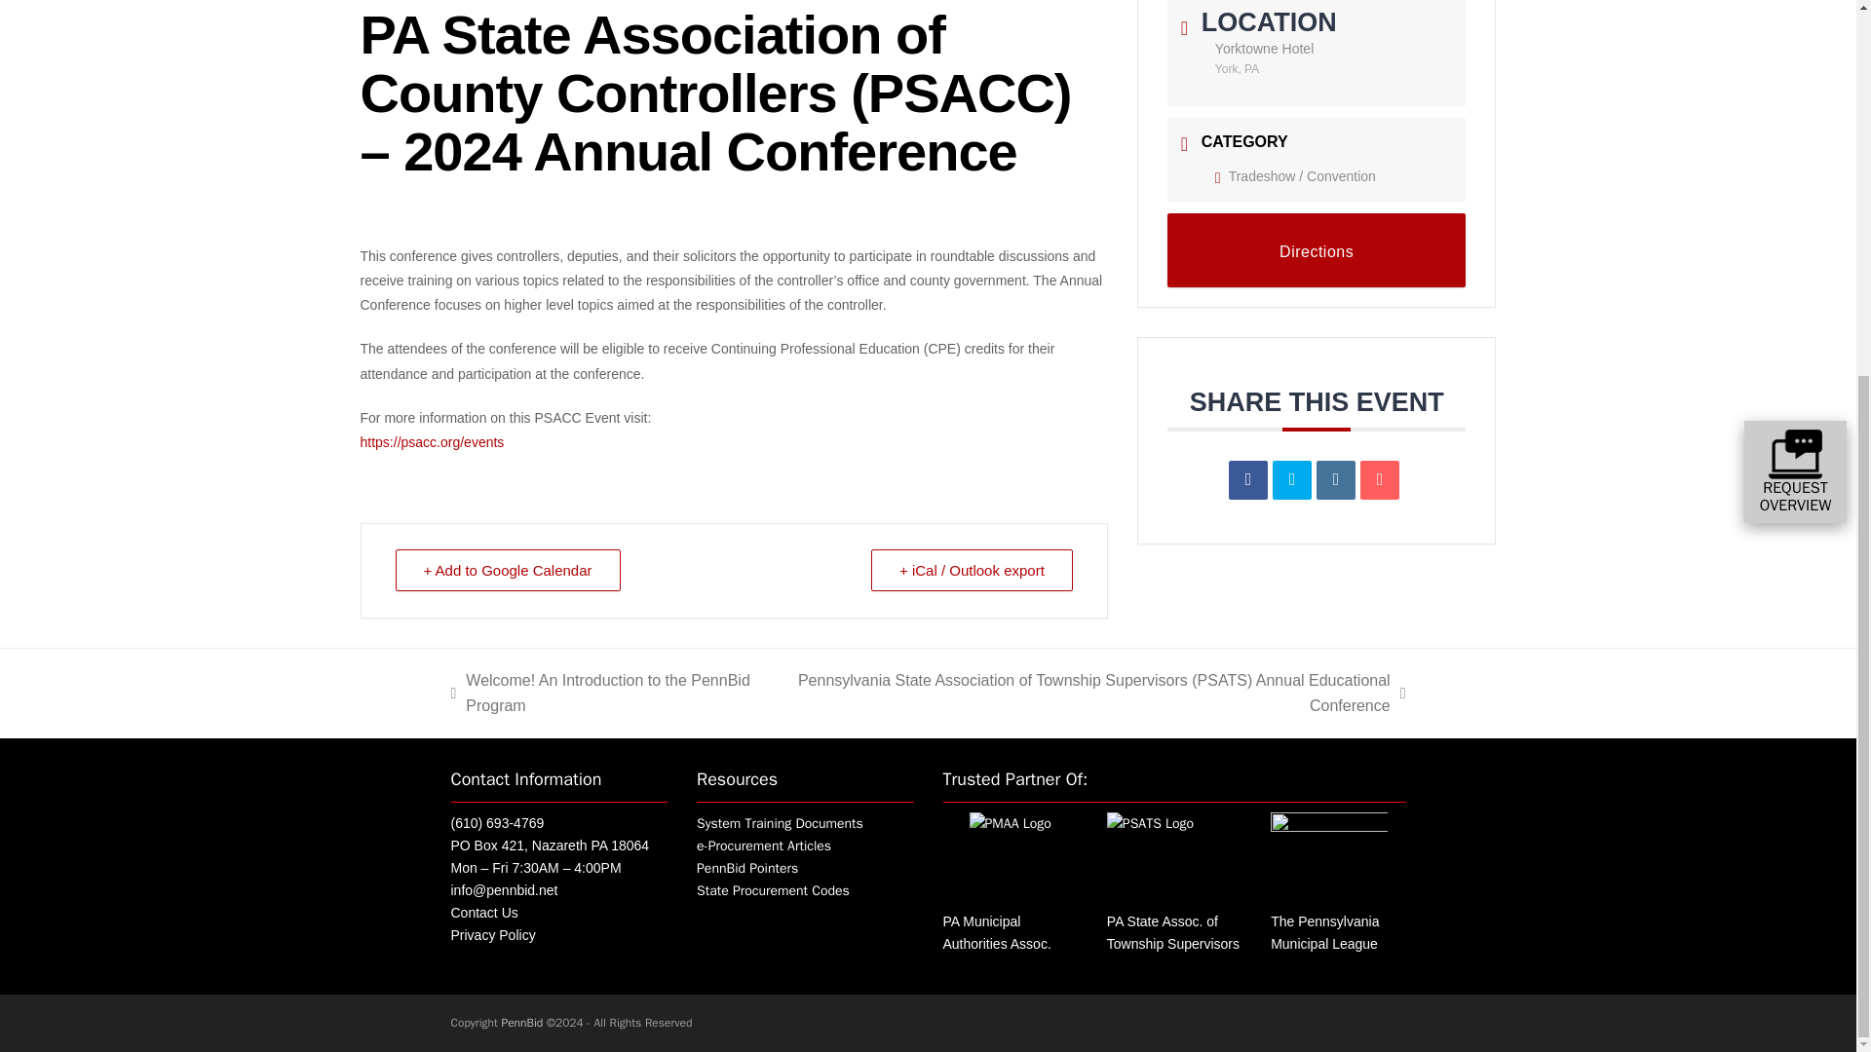  I want to click on PMAA Logo, so click(1010, 823).